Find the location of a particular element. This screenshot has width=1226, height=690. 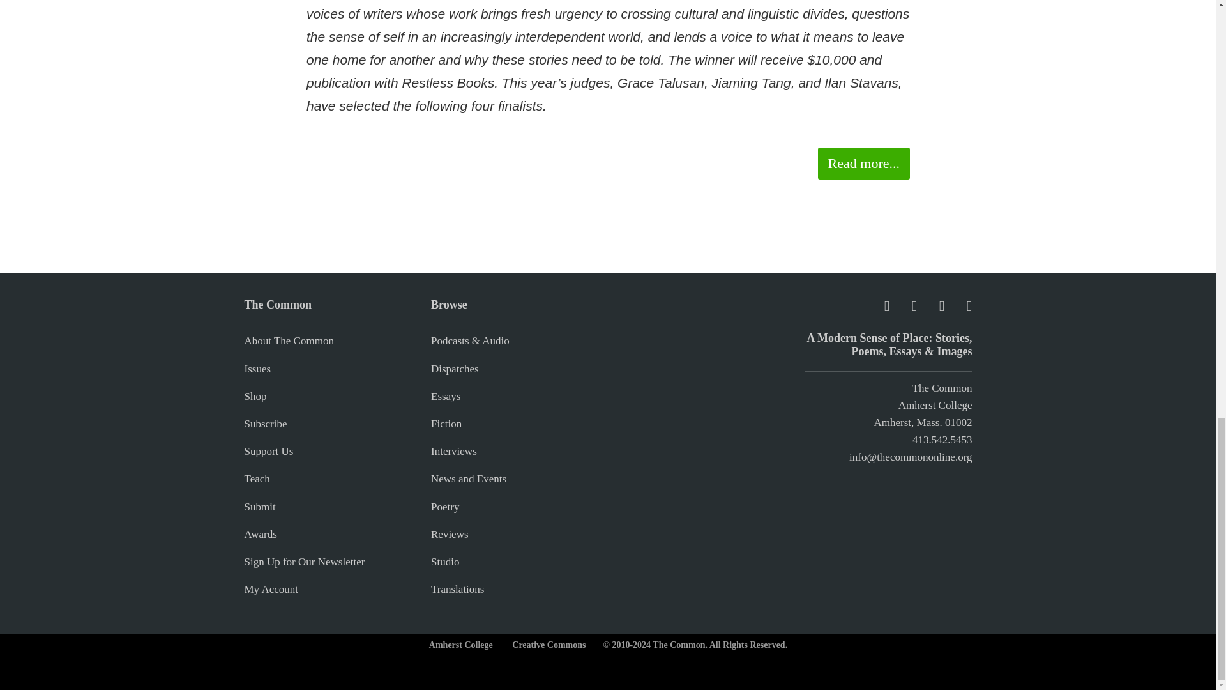

About The Common is located at coordinates (289, 341).